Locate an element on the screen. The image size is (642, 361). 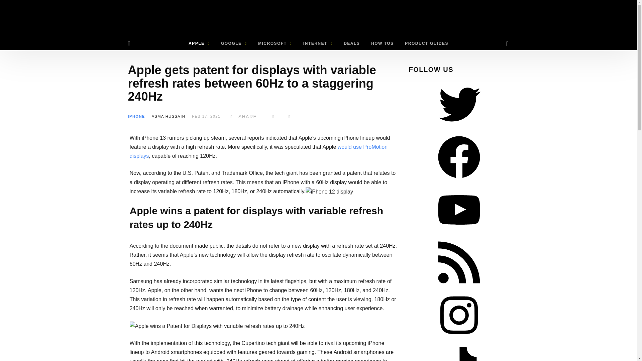
PRODUCT GUIDES is located at coordinates (427, 43).